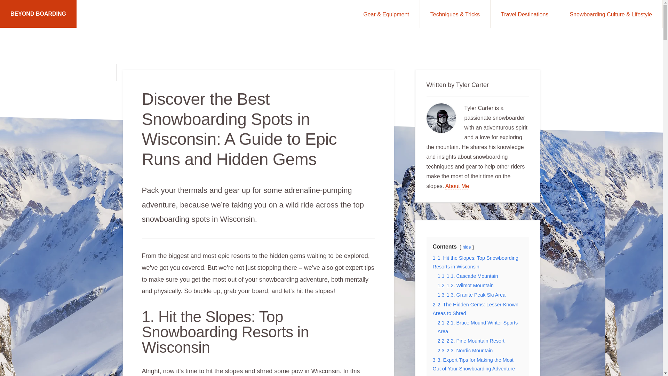  I want to click on 2.3 2.3. Nordic Mountain, so click(465, 351).